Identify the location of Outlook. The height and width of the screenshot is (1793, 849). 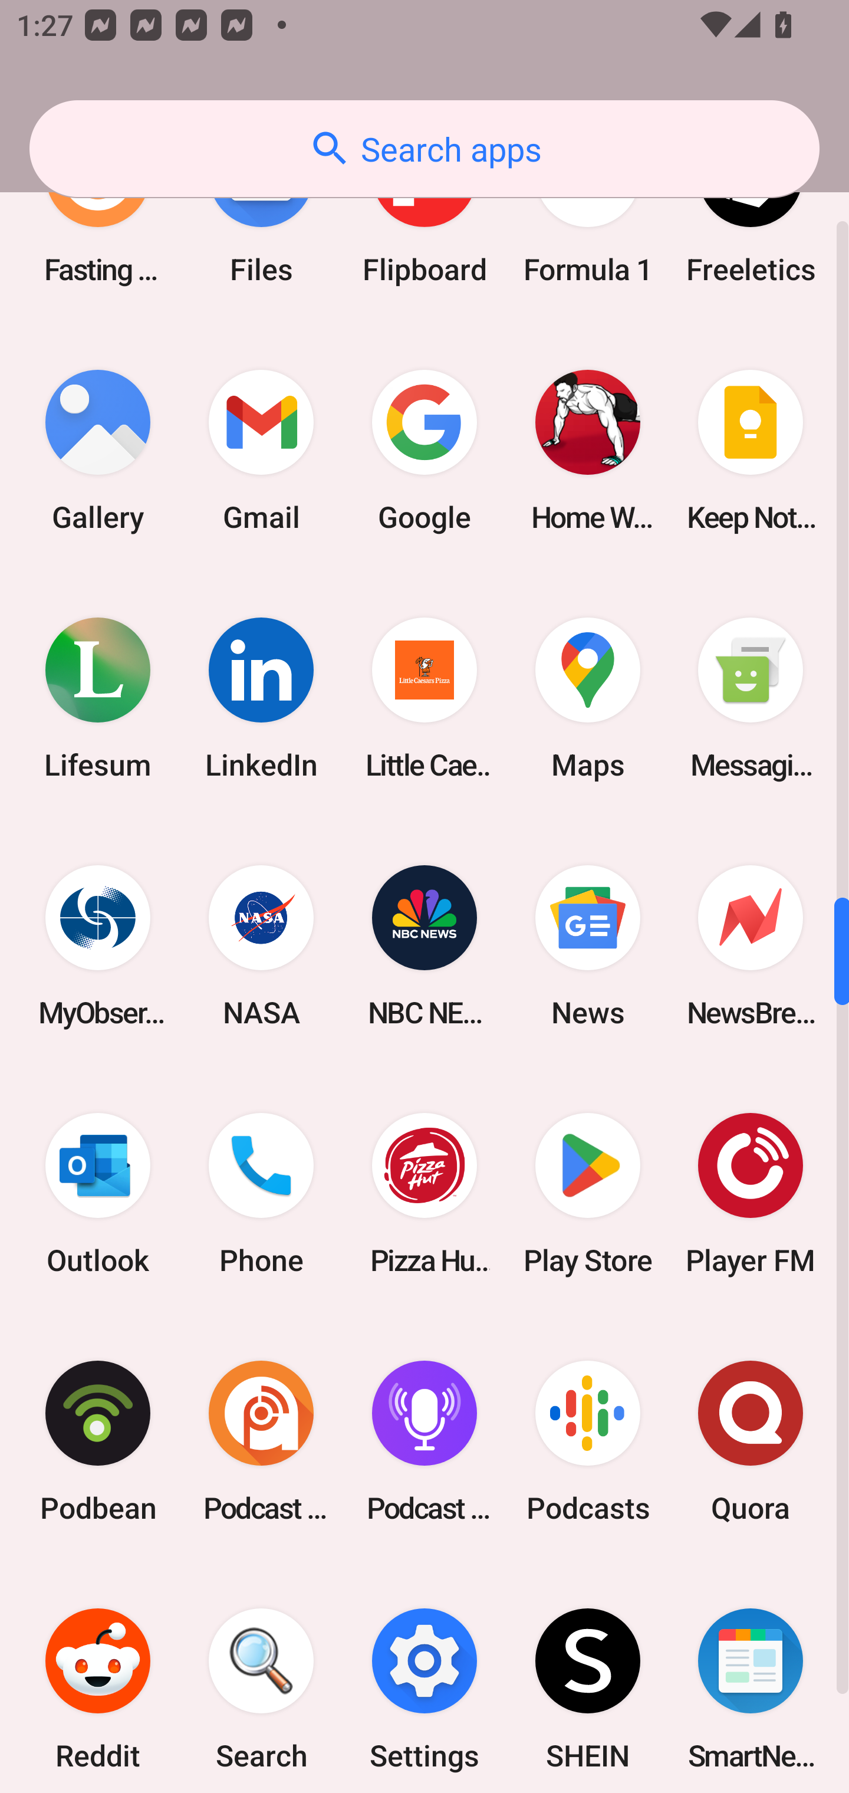
(98, 1194).